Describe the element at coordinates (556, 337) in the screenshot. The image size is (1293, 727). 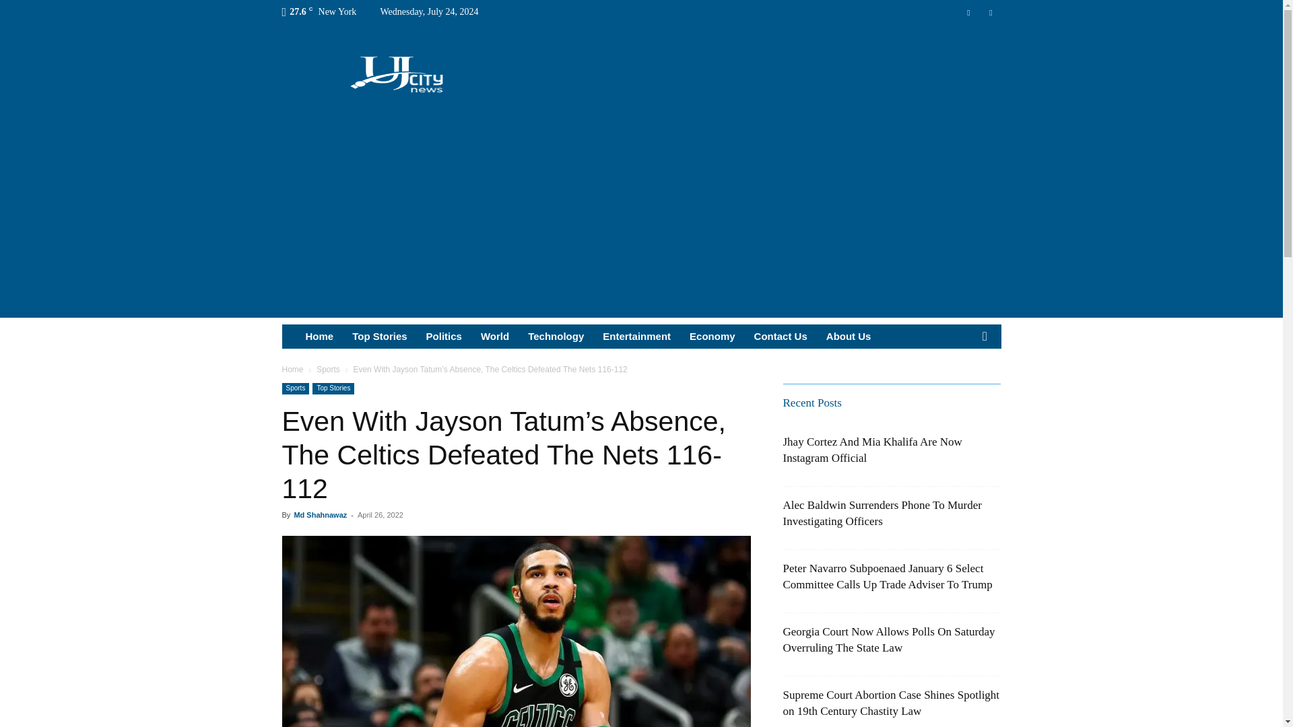
I see `Technology` at that location.